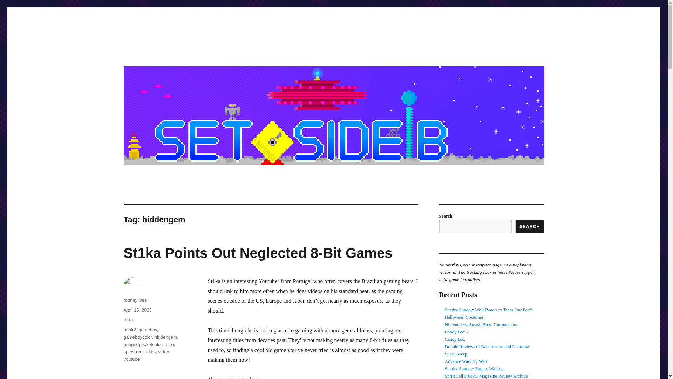 This screenshot has height=379, width=673. What do you see at coordinates (137, 337) in the screenshot?
I see `gameboycolor` at bounding box center [137, 337].